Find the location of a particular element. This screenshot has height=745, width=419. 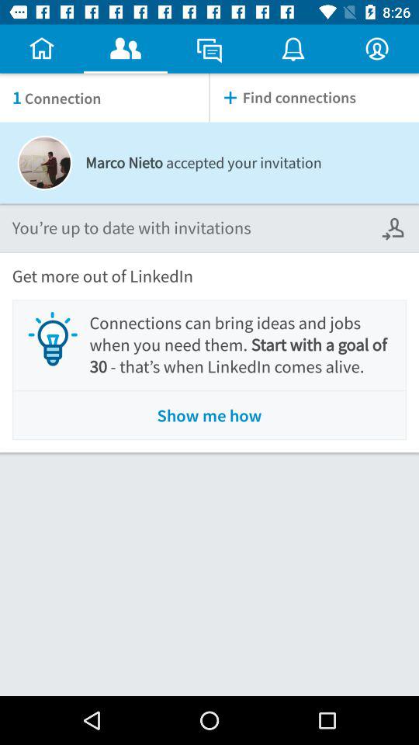

tap the show me how icon is located at coordinates (209, 416).